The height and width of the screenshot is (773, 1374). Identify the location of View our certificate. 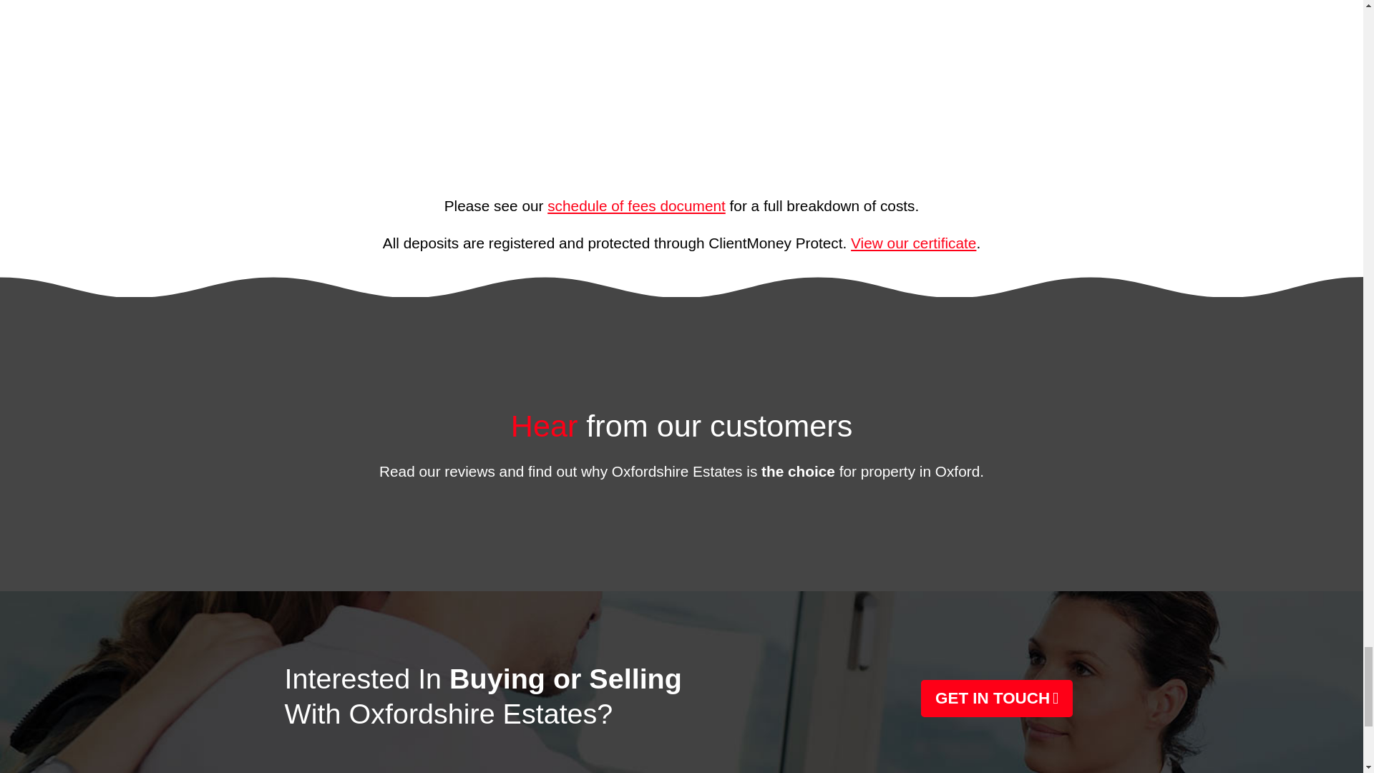
(913, 243).